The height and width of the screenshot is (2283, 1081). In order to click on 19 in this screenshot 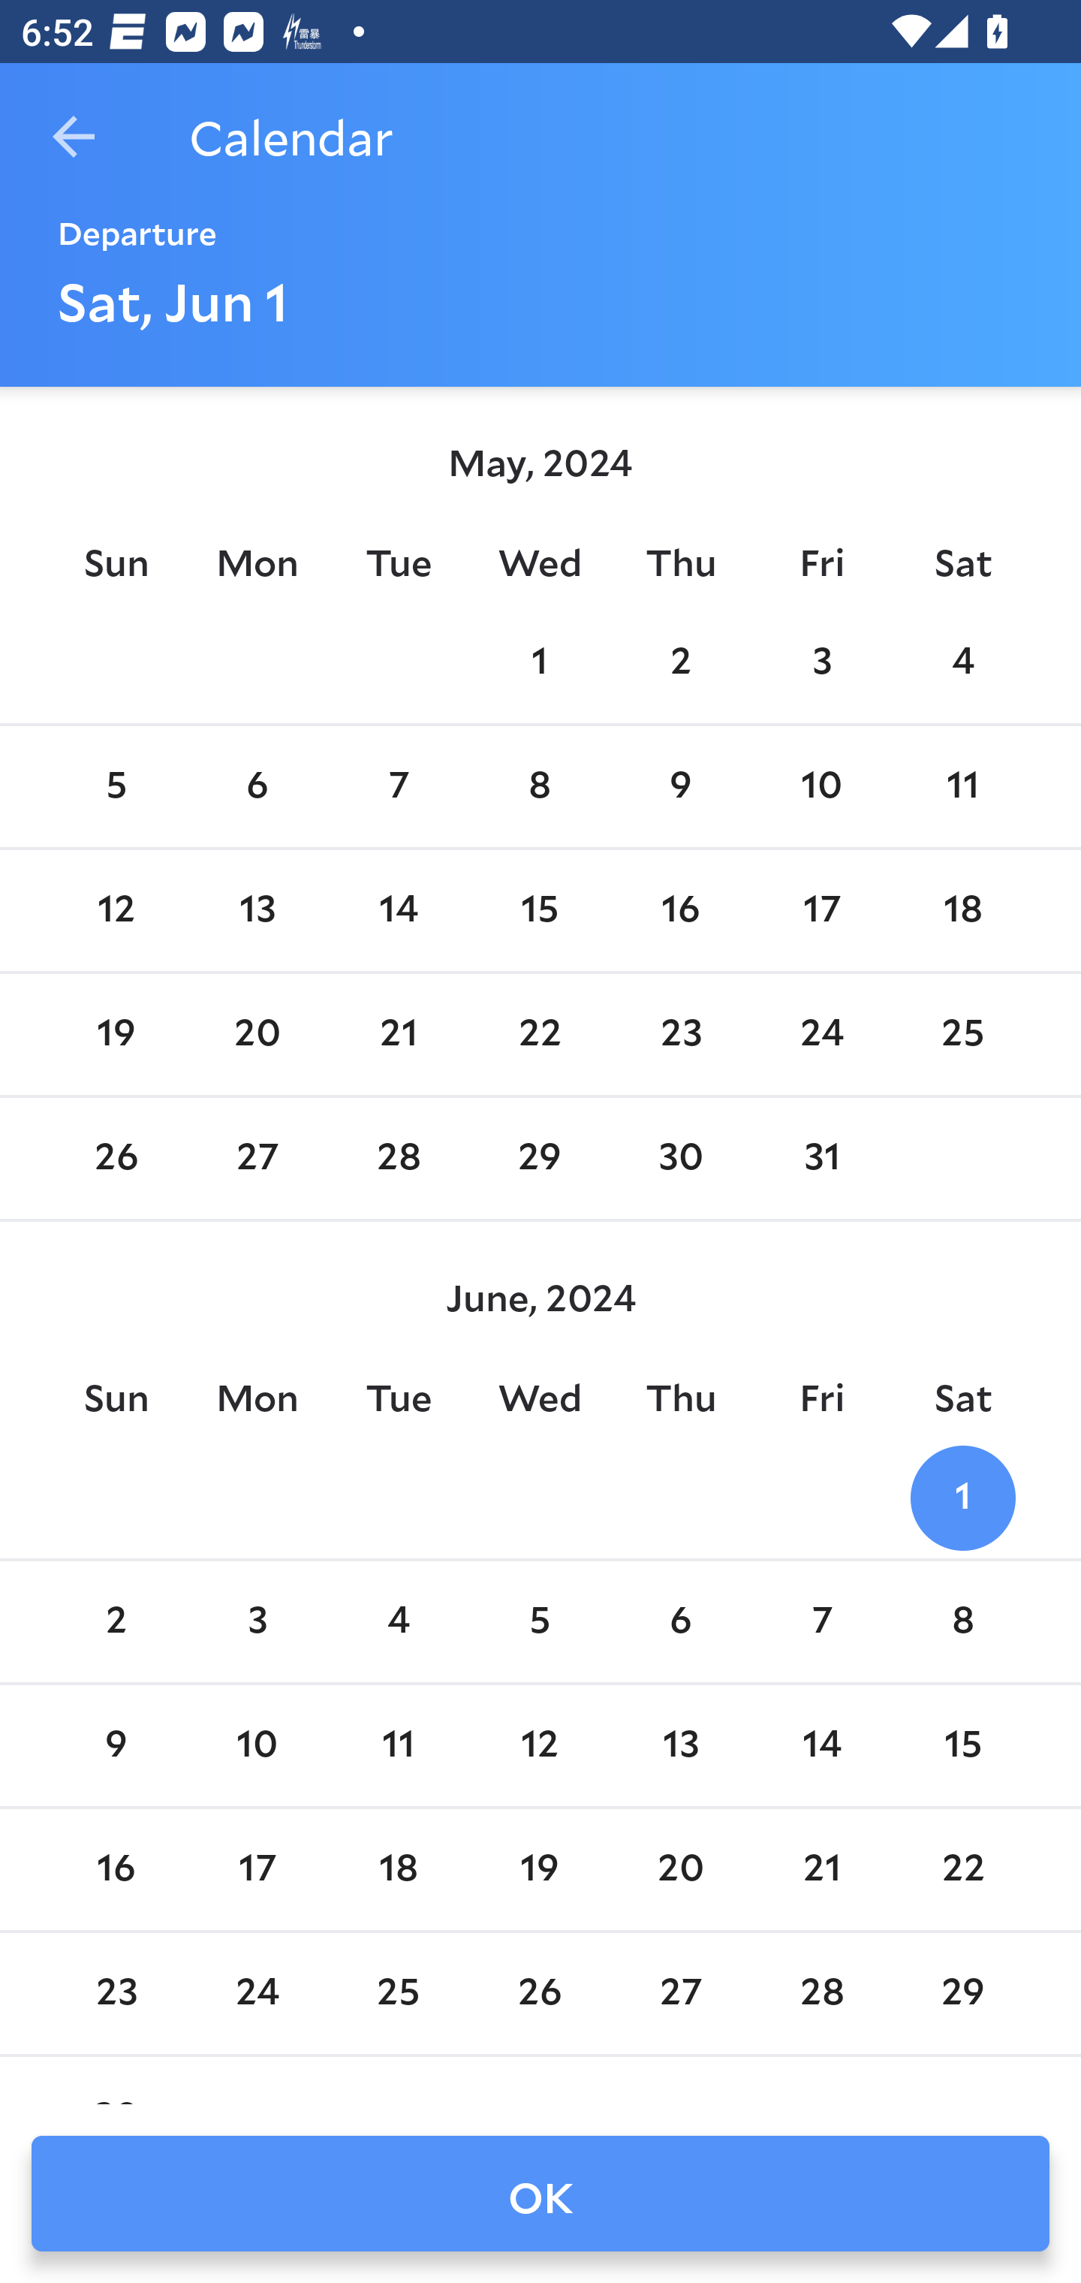, I will do `click(116, 1034)`.